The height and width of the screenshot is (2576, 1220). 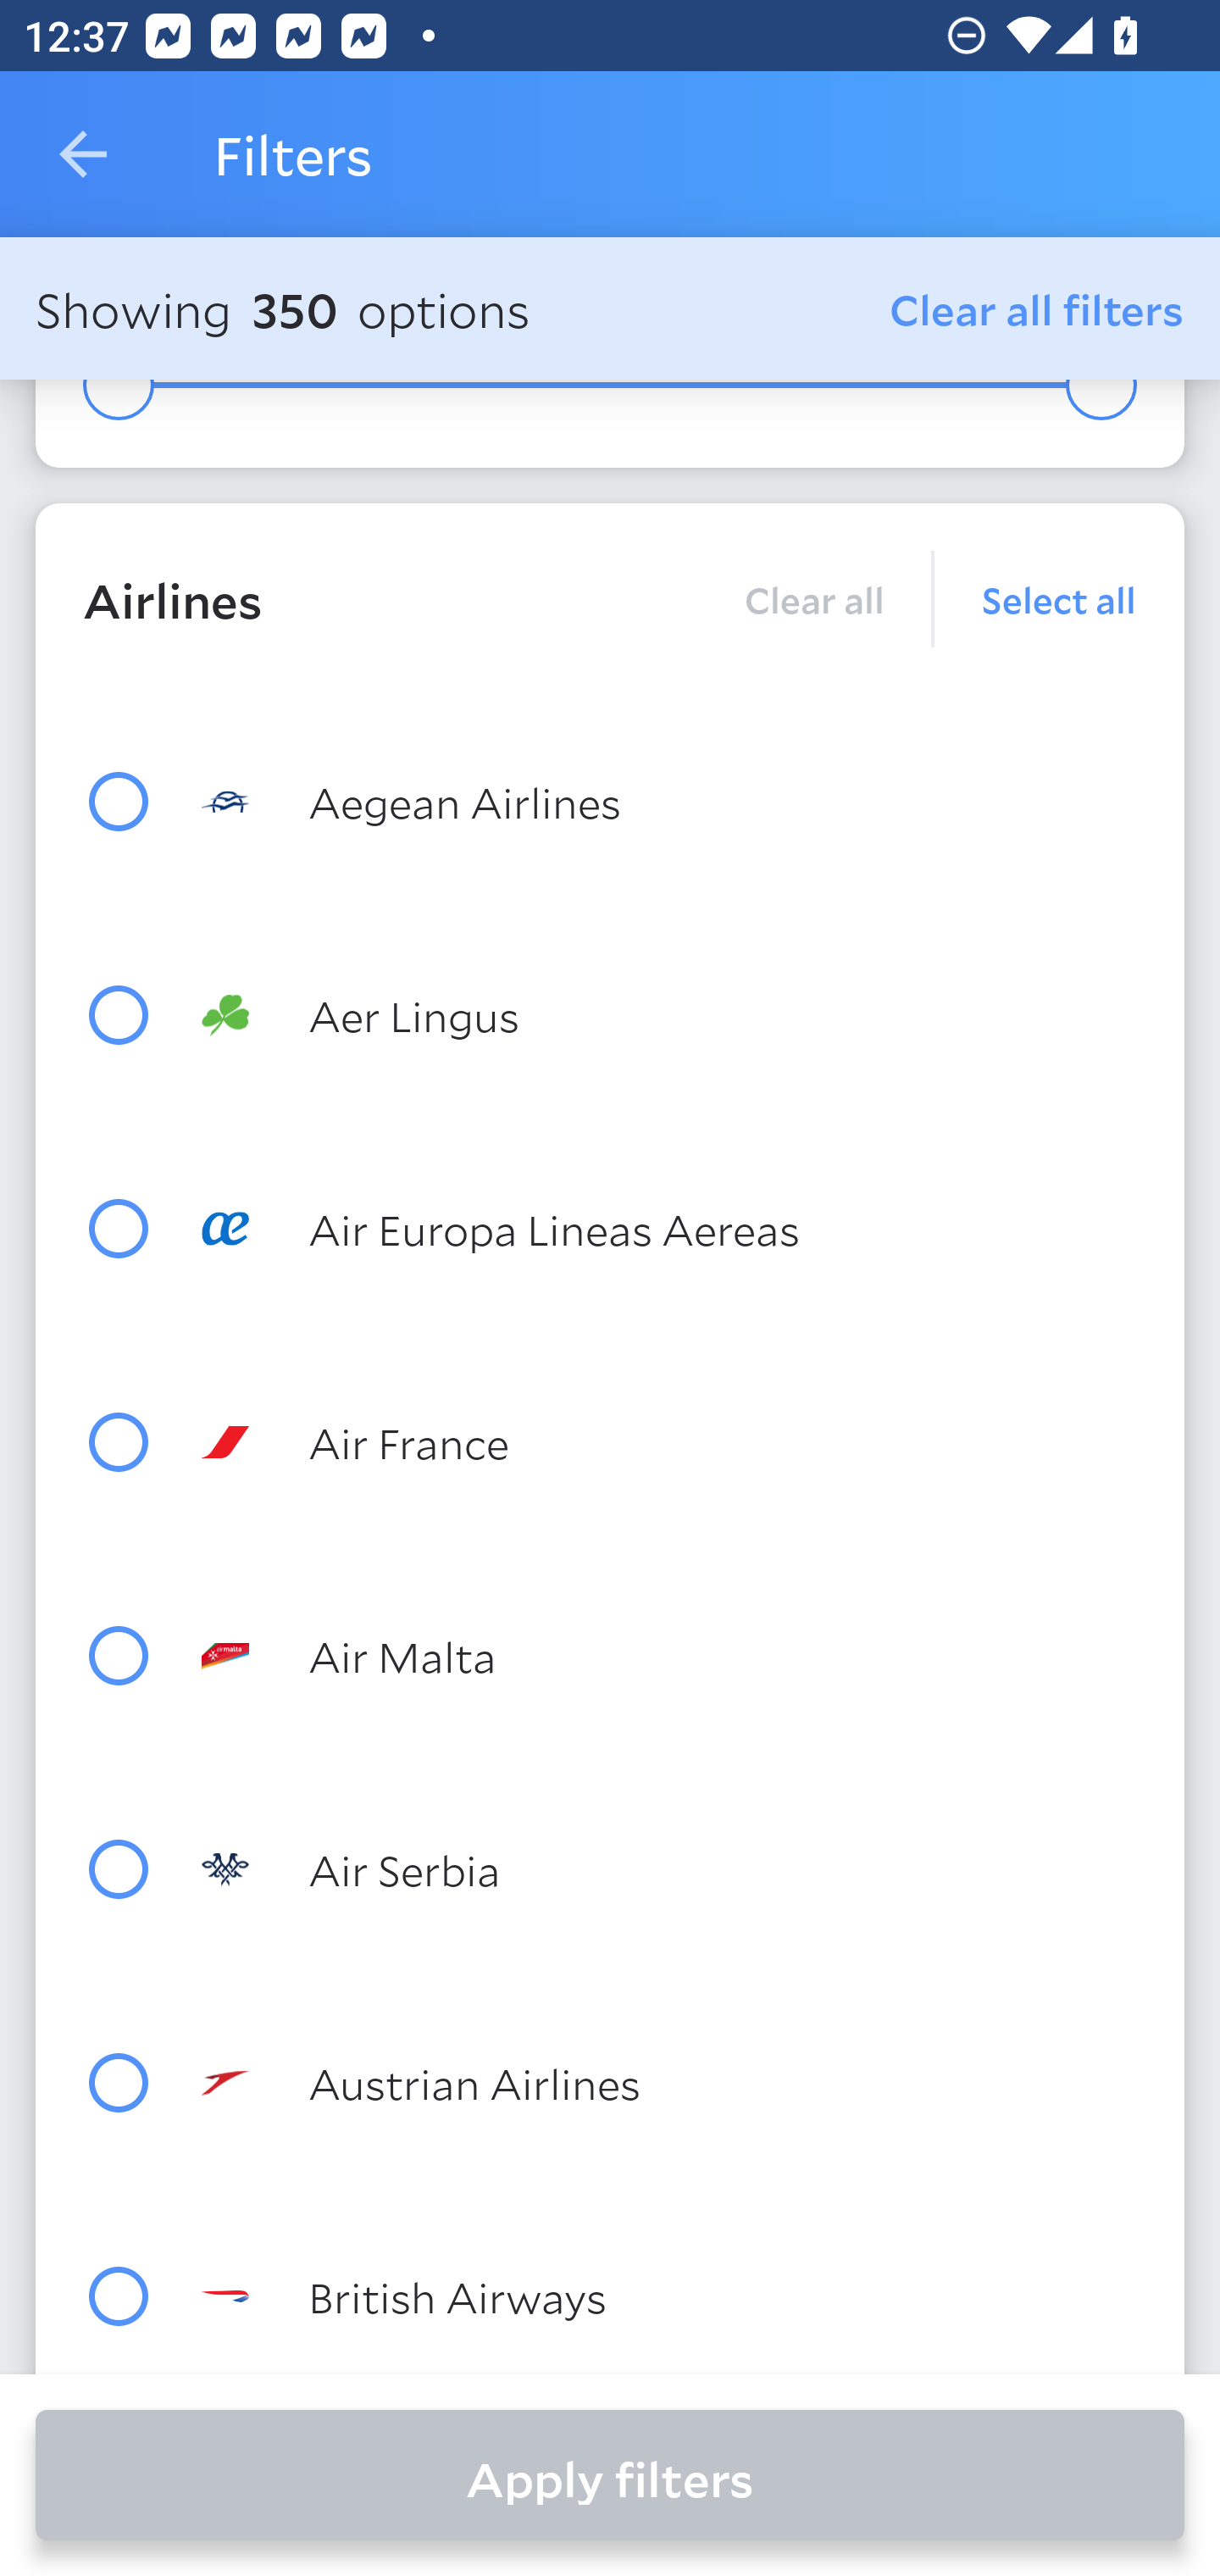 I want to click on Austrian Airlines, so click(x=669, y=2082).